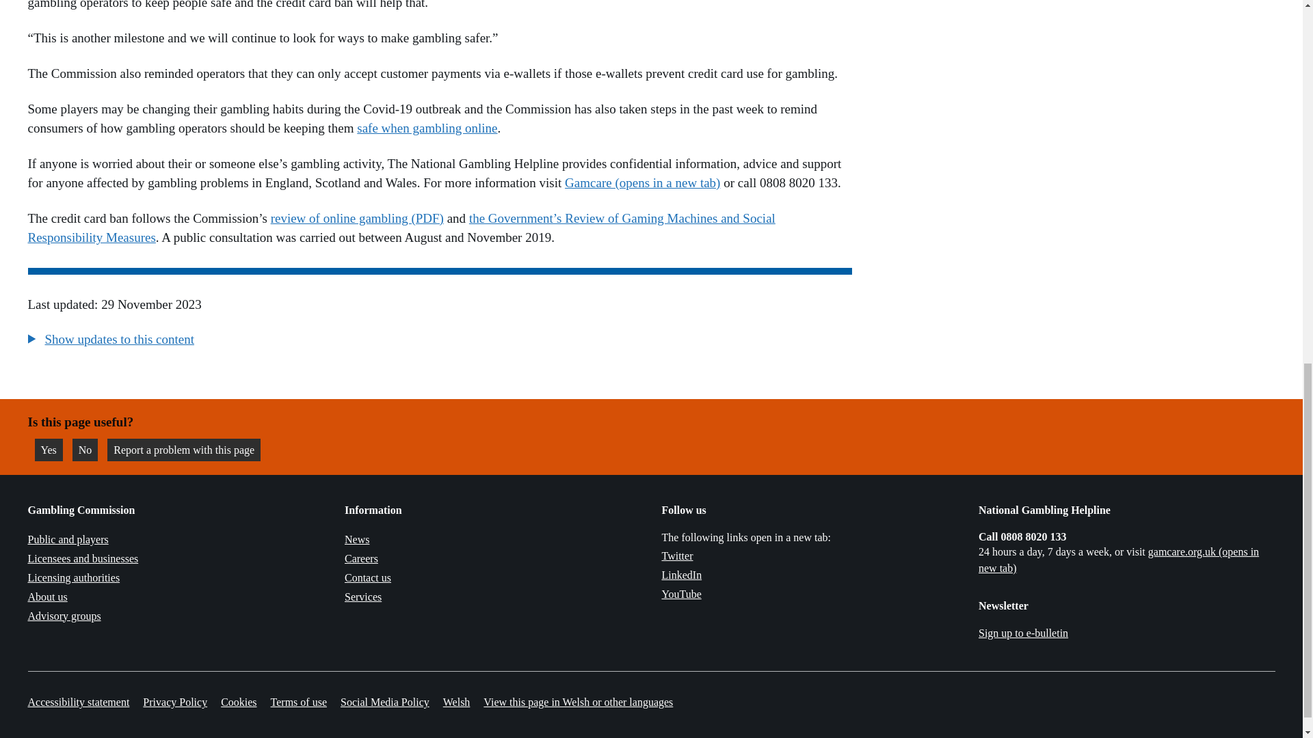 The width and height of the screenshot is (1313, 738). What do you see at coordinates (677, 555) in the screenshot?
I see `Link opens in a new tab` at bounding box center [677, 555].